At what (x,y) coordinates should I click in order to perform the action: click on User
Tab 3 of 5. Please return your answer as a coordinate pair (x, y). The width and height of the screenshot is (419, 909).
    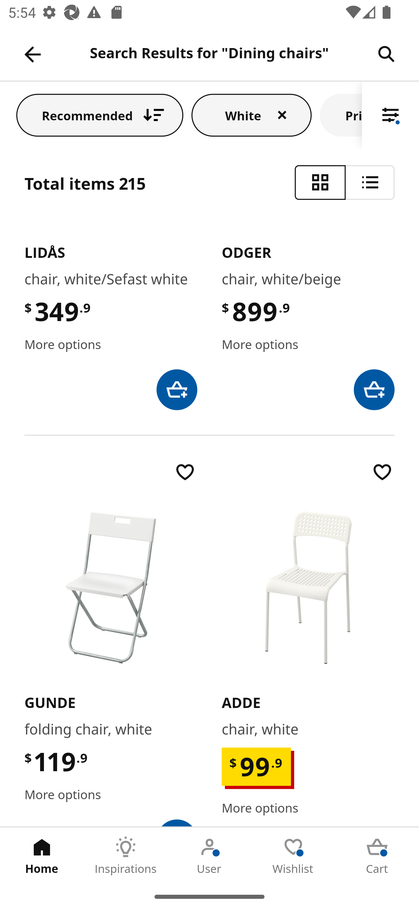
    Looking at the image, I should click on (210, 856).